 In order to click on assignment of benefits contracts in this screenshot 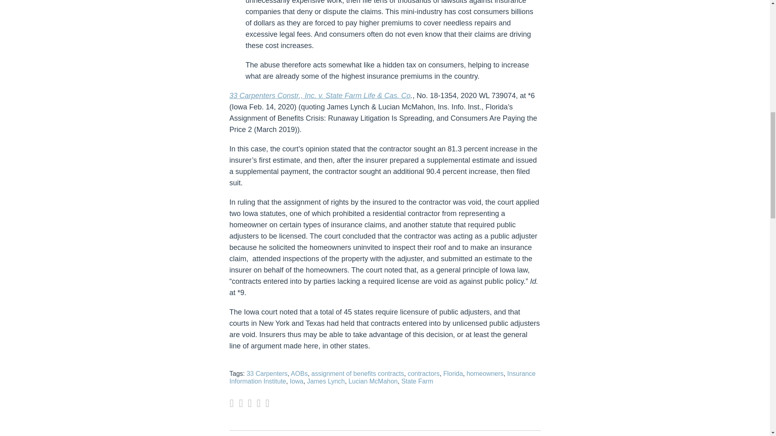, I will do `click(357, 373)`.